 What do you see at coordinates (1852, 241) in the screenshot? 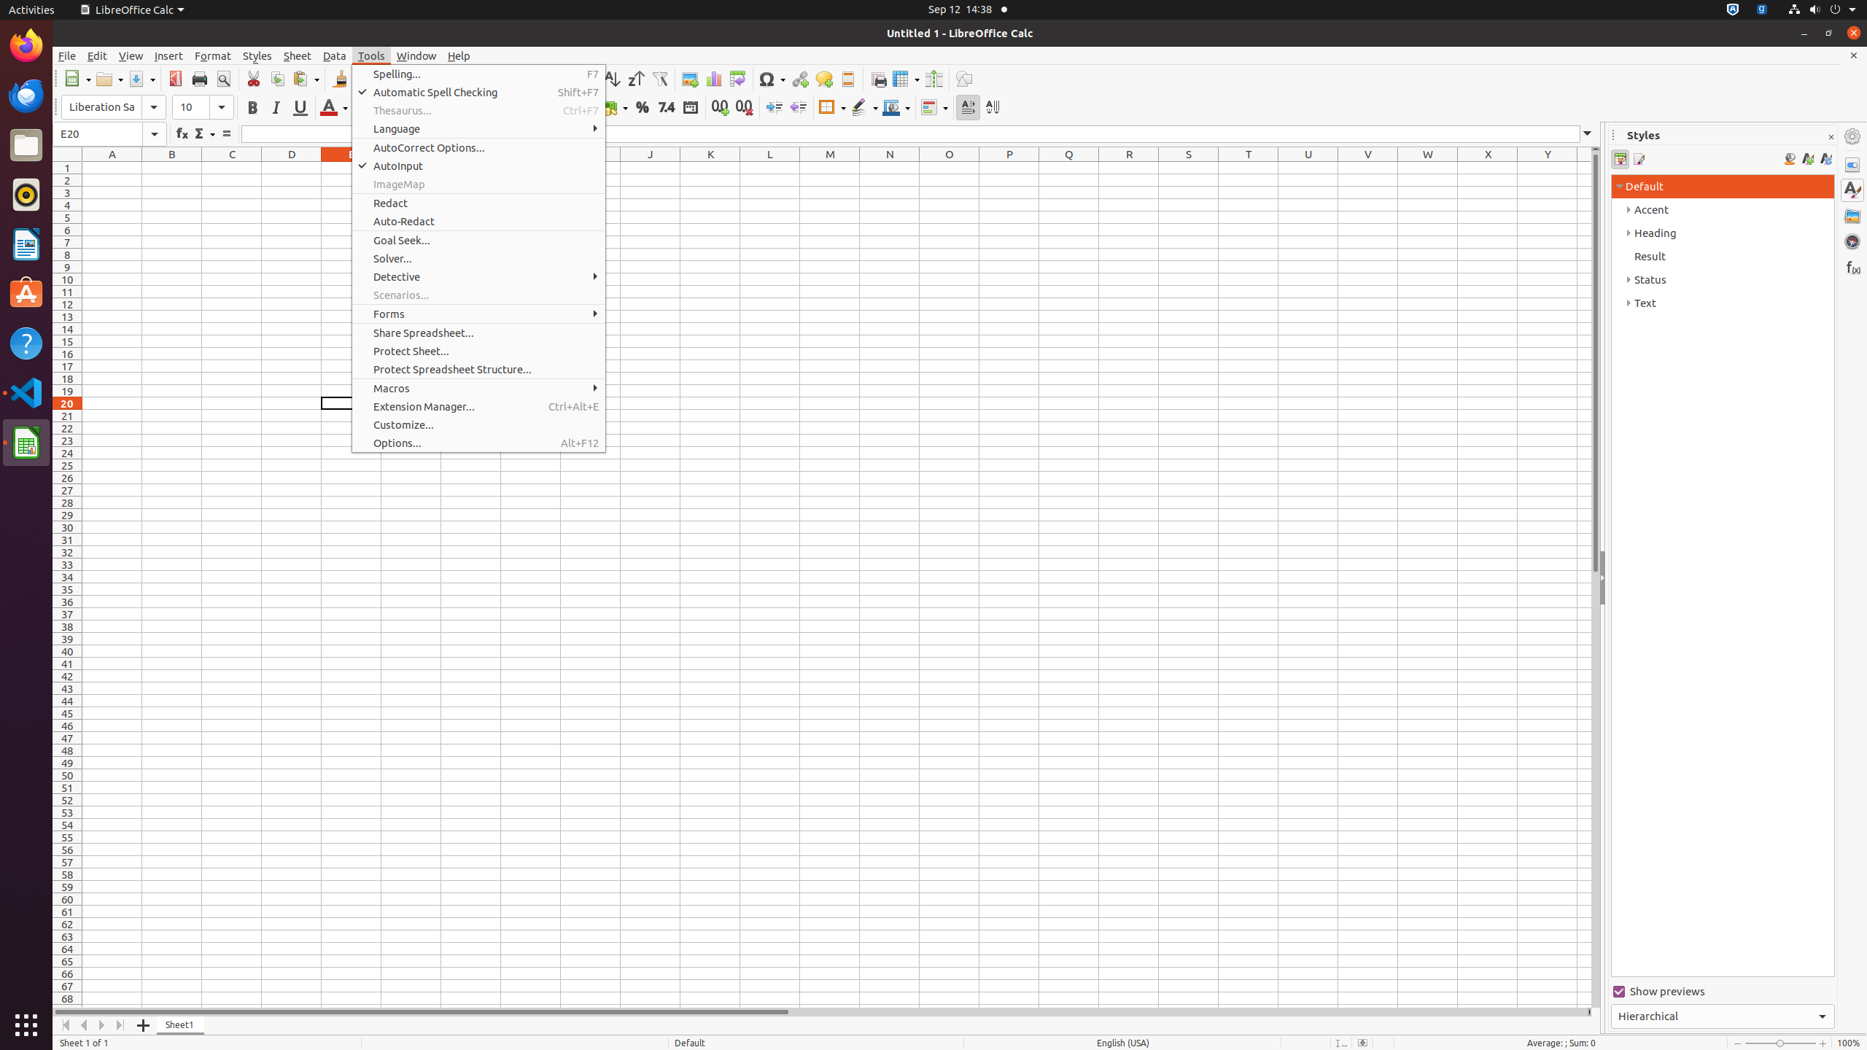
I see `Navigator` at bounding box center [1852, 241].